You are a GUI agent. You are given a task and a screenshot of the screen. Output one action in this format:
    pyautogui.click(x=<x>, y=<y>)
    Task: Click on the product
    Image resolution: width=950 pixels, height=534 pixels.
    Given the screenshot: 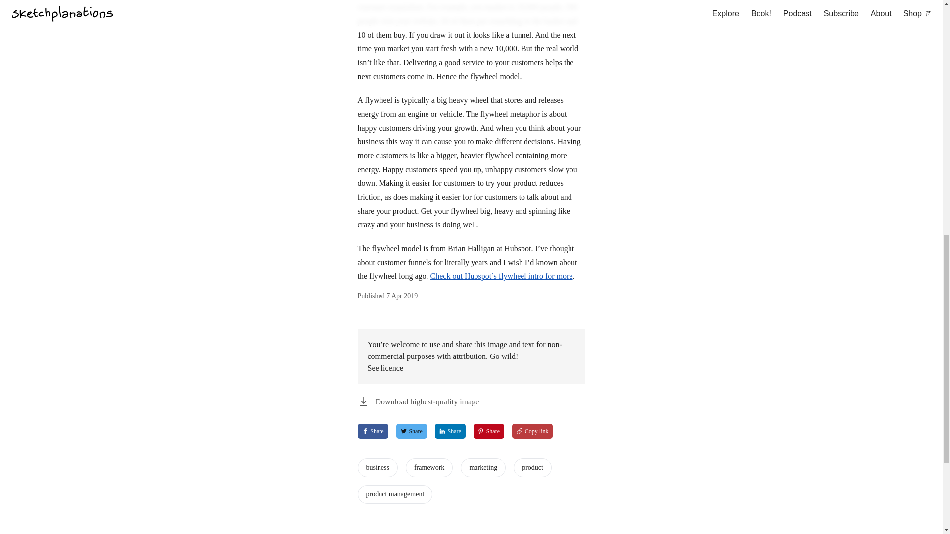 What is the action you would take?
    pyautogui.click(x=429, y=468)
    